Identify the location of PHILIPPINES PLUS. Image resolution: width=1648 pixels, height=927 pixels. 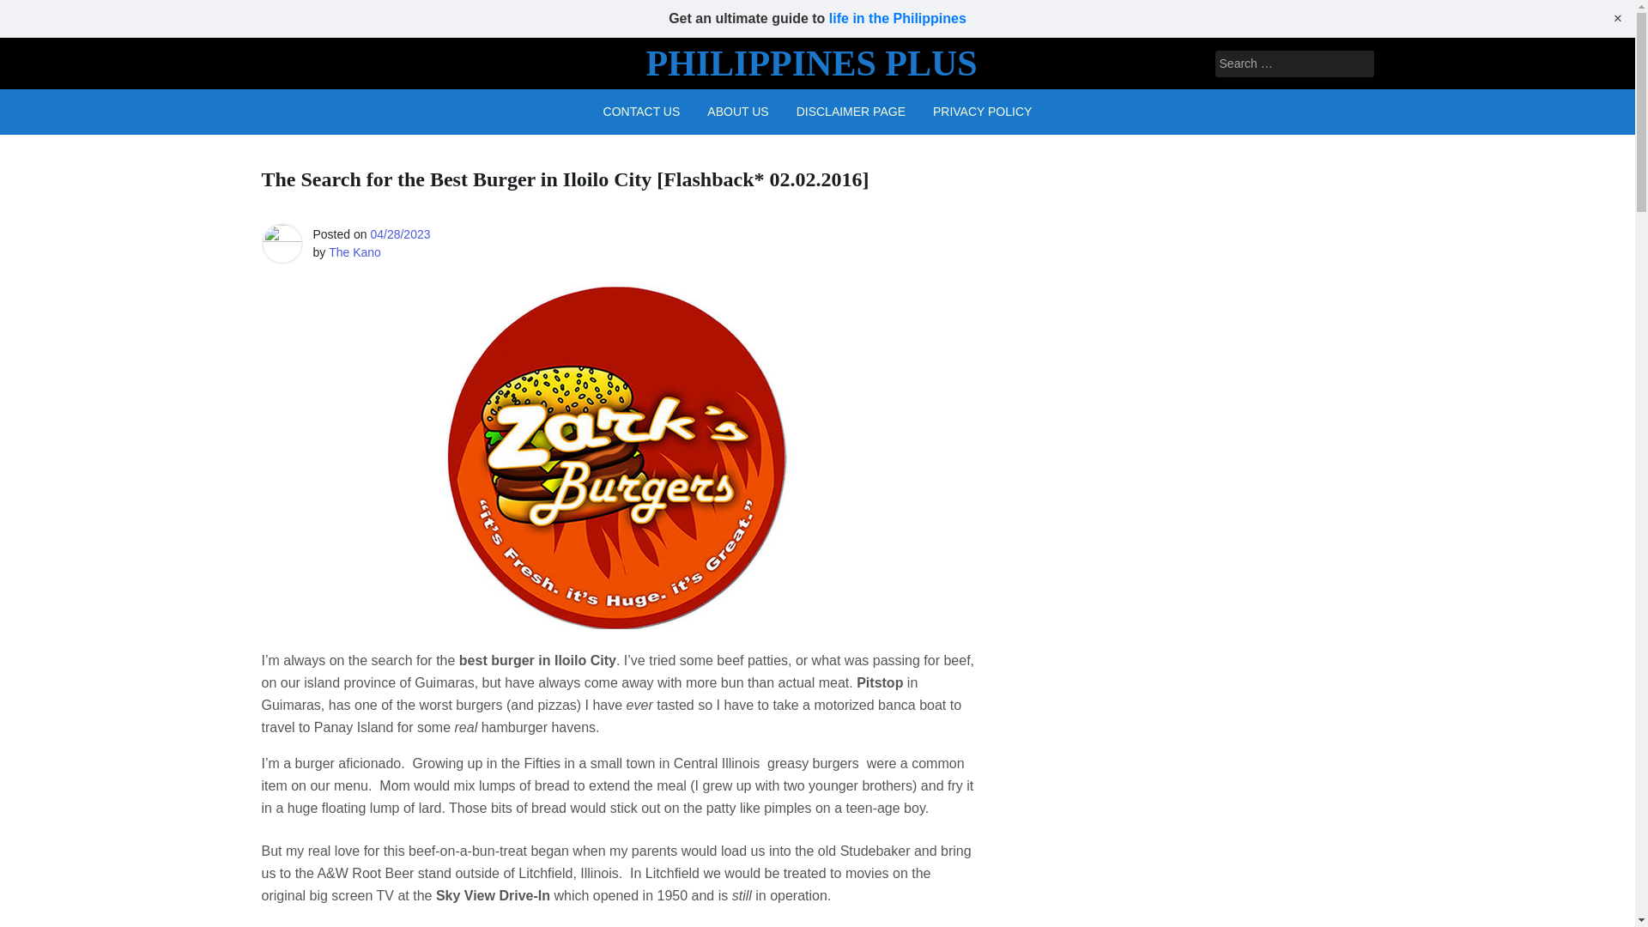
(811, 64).